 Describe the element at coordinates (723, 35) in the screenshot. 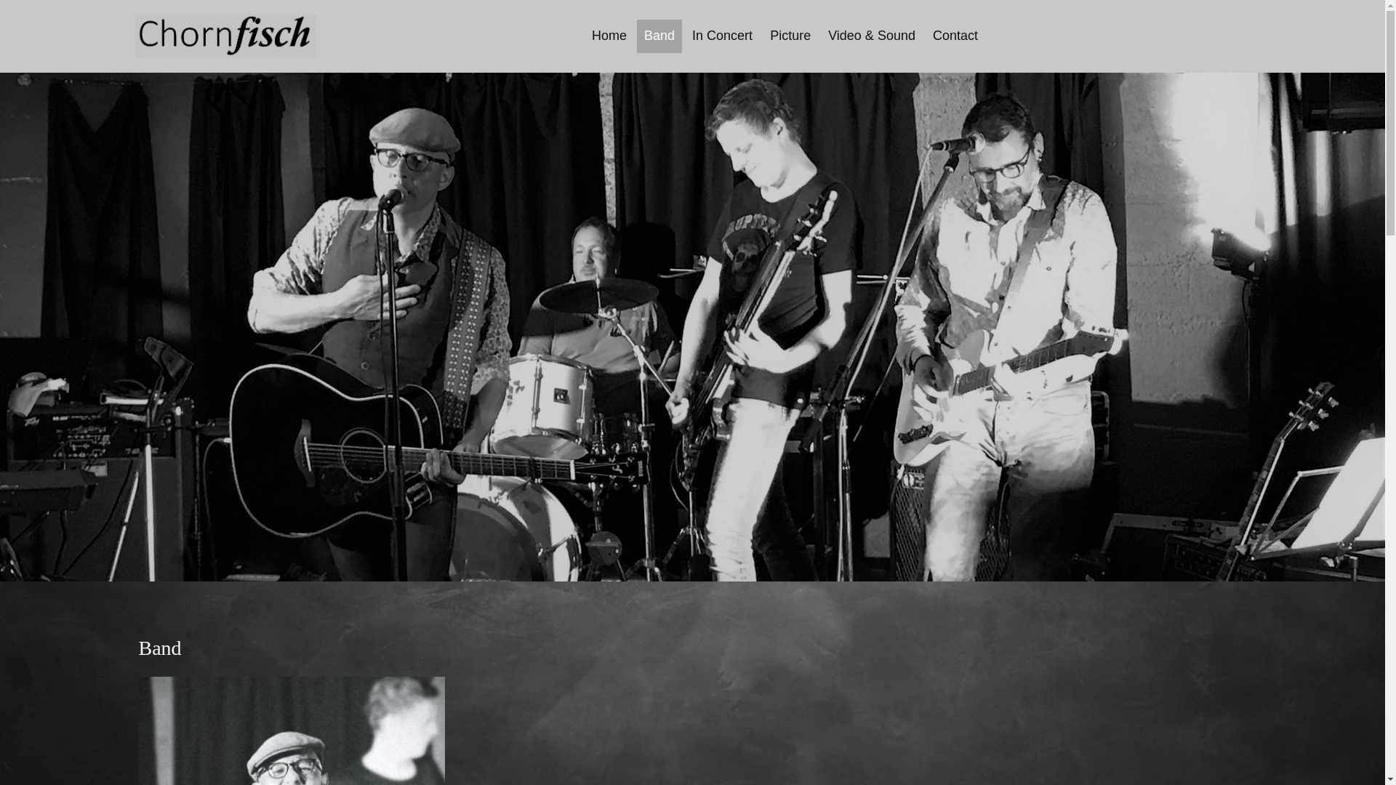

I see `In Concert` at that location.